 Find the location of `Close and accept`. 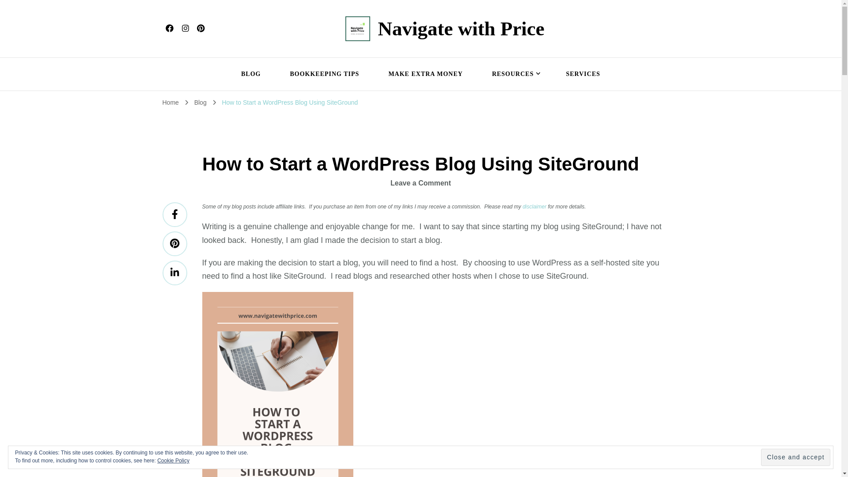

Close and accept is located at coordinates (795, 458).